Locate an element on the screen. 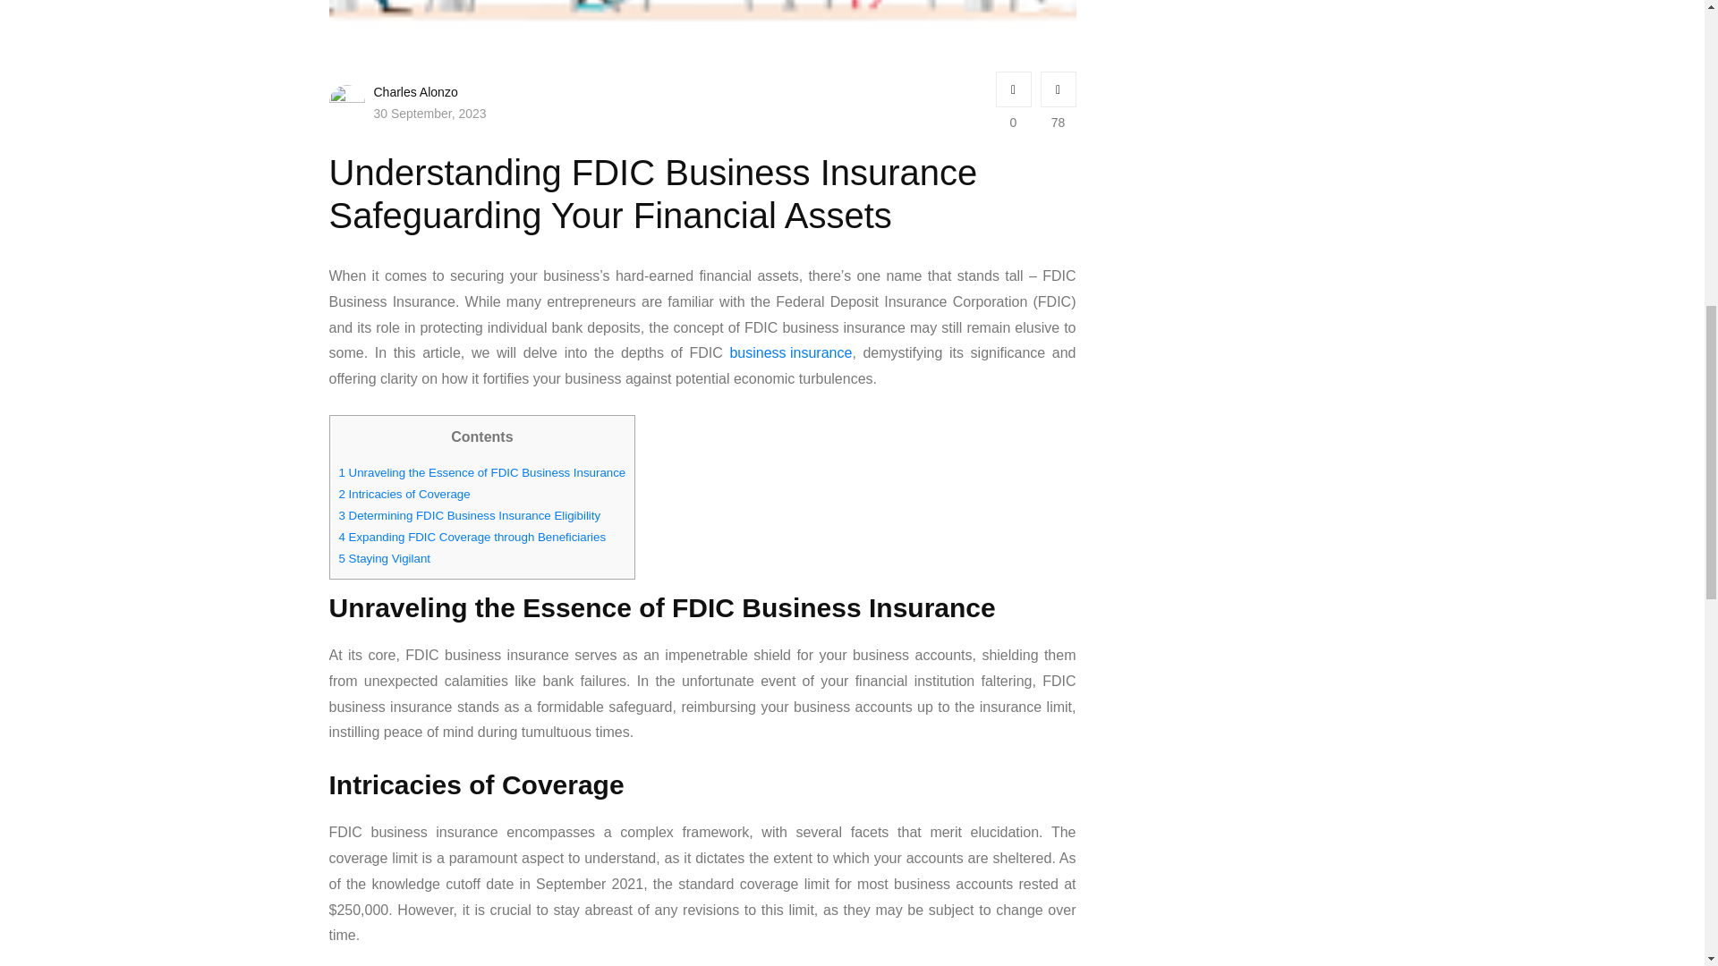 This screenshot has width=1718, height=966. 5 Staying Vigilant is located at coordinates (385, 559).